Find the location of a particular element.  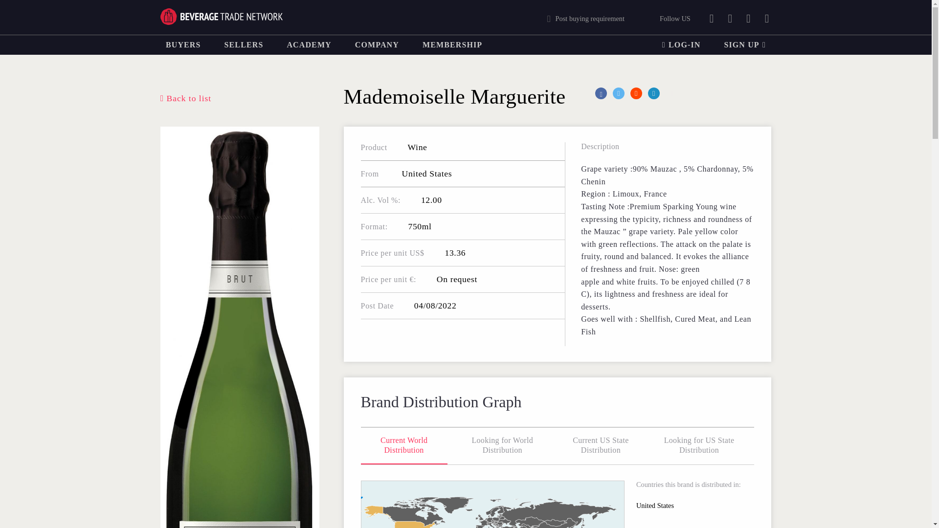

Share on Facebook is located at coordinates (601, 93).